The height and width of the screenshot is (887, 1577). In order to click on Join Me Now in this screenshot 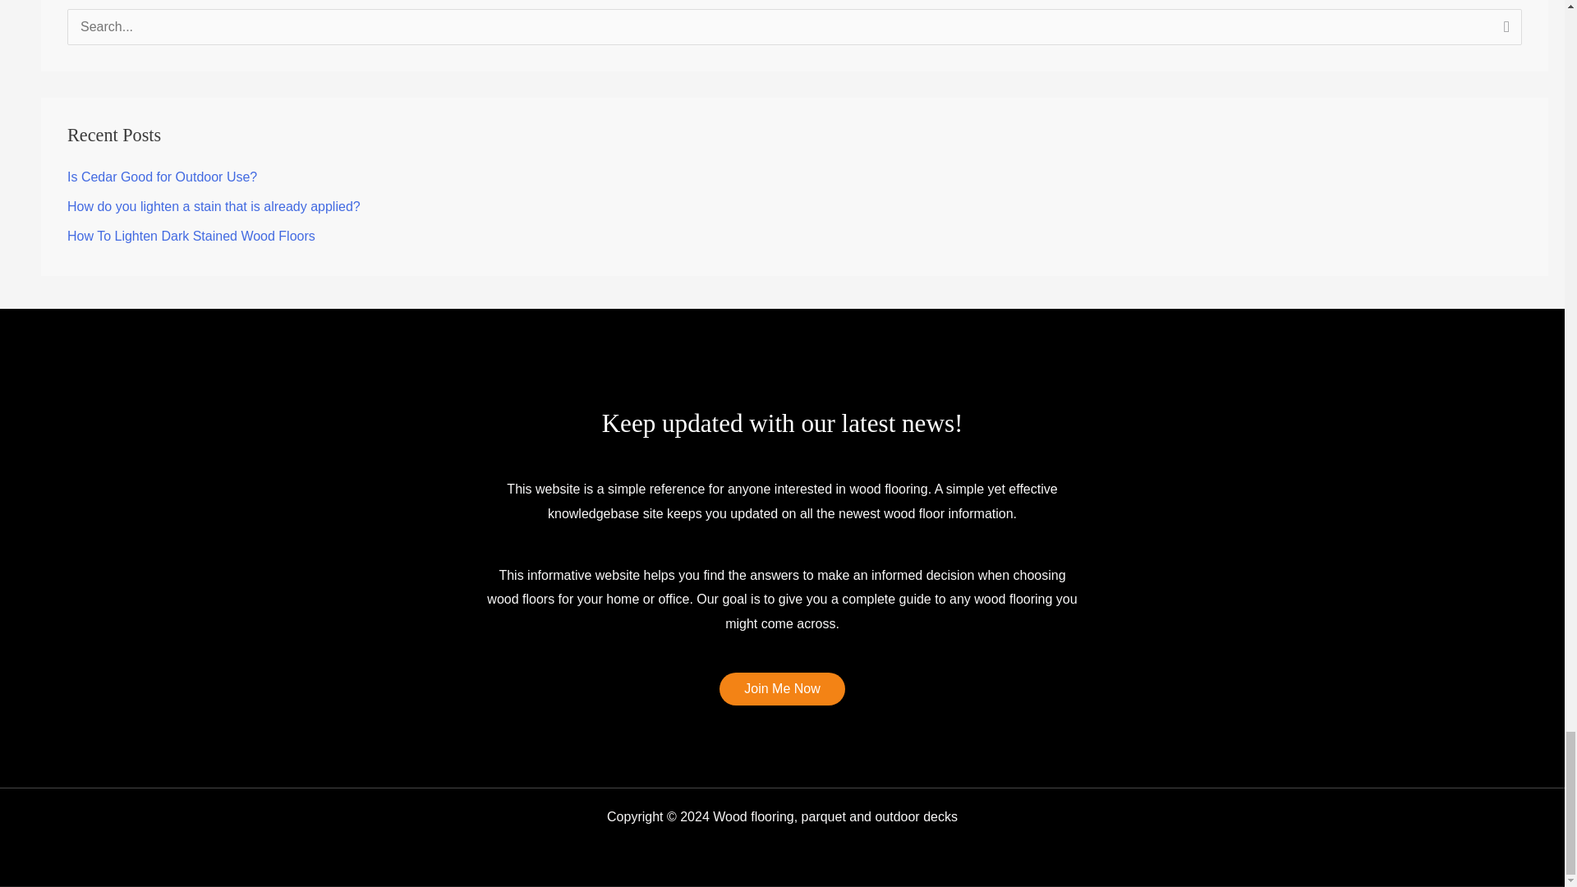, I will do `click(781, 688)`.